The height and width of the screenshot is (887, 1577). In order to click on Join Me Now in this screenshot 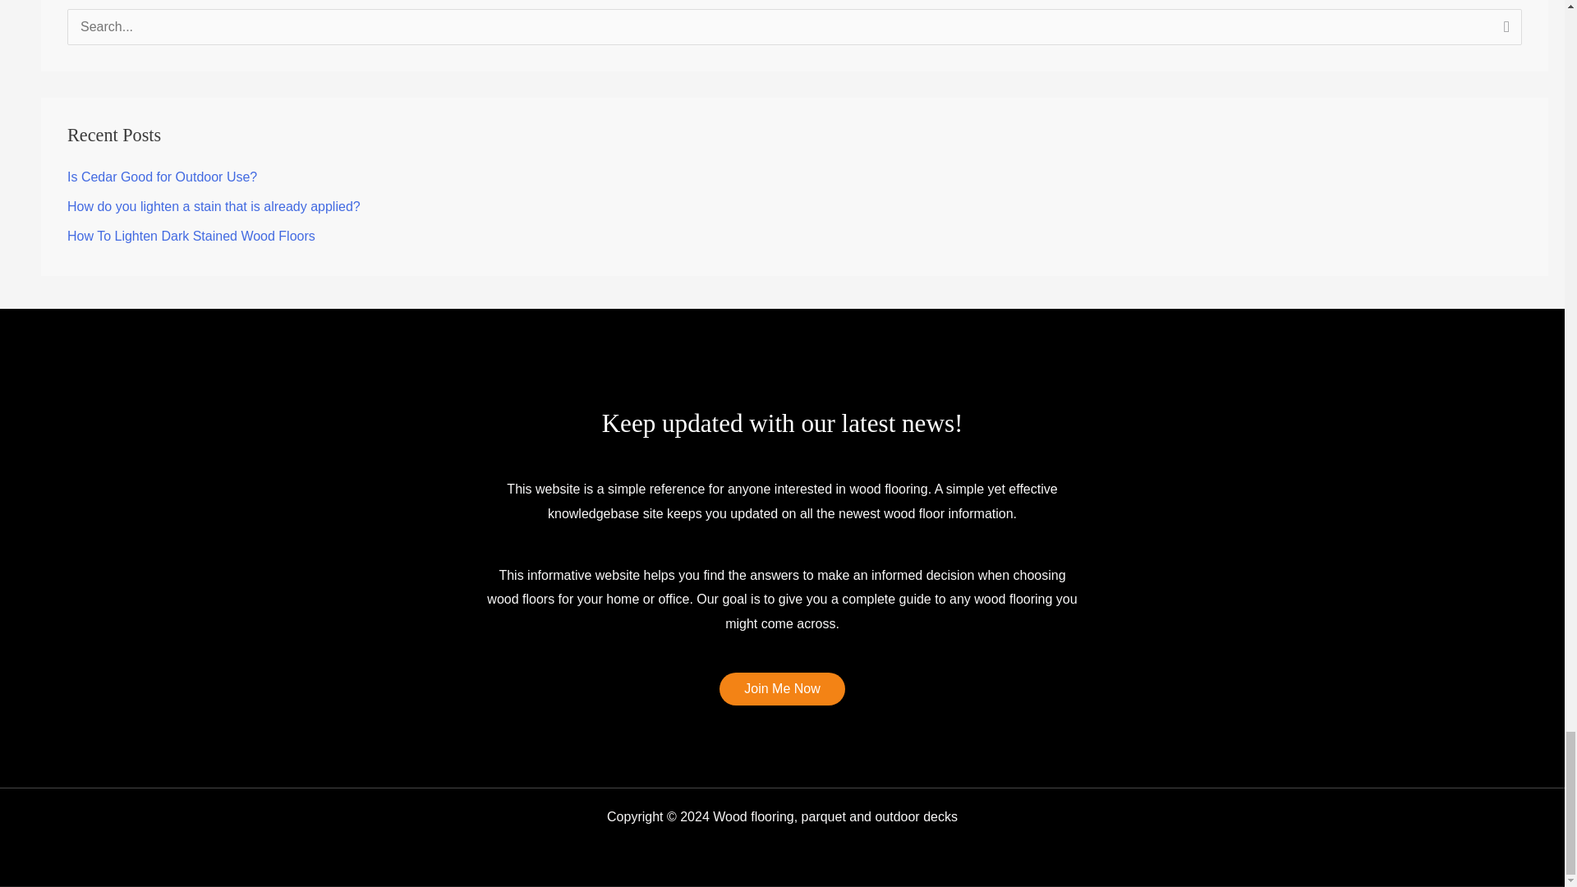, I will do `click(781, 688)`.